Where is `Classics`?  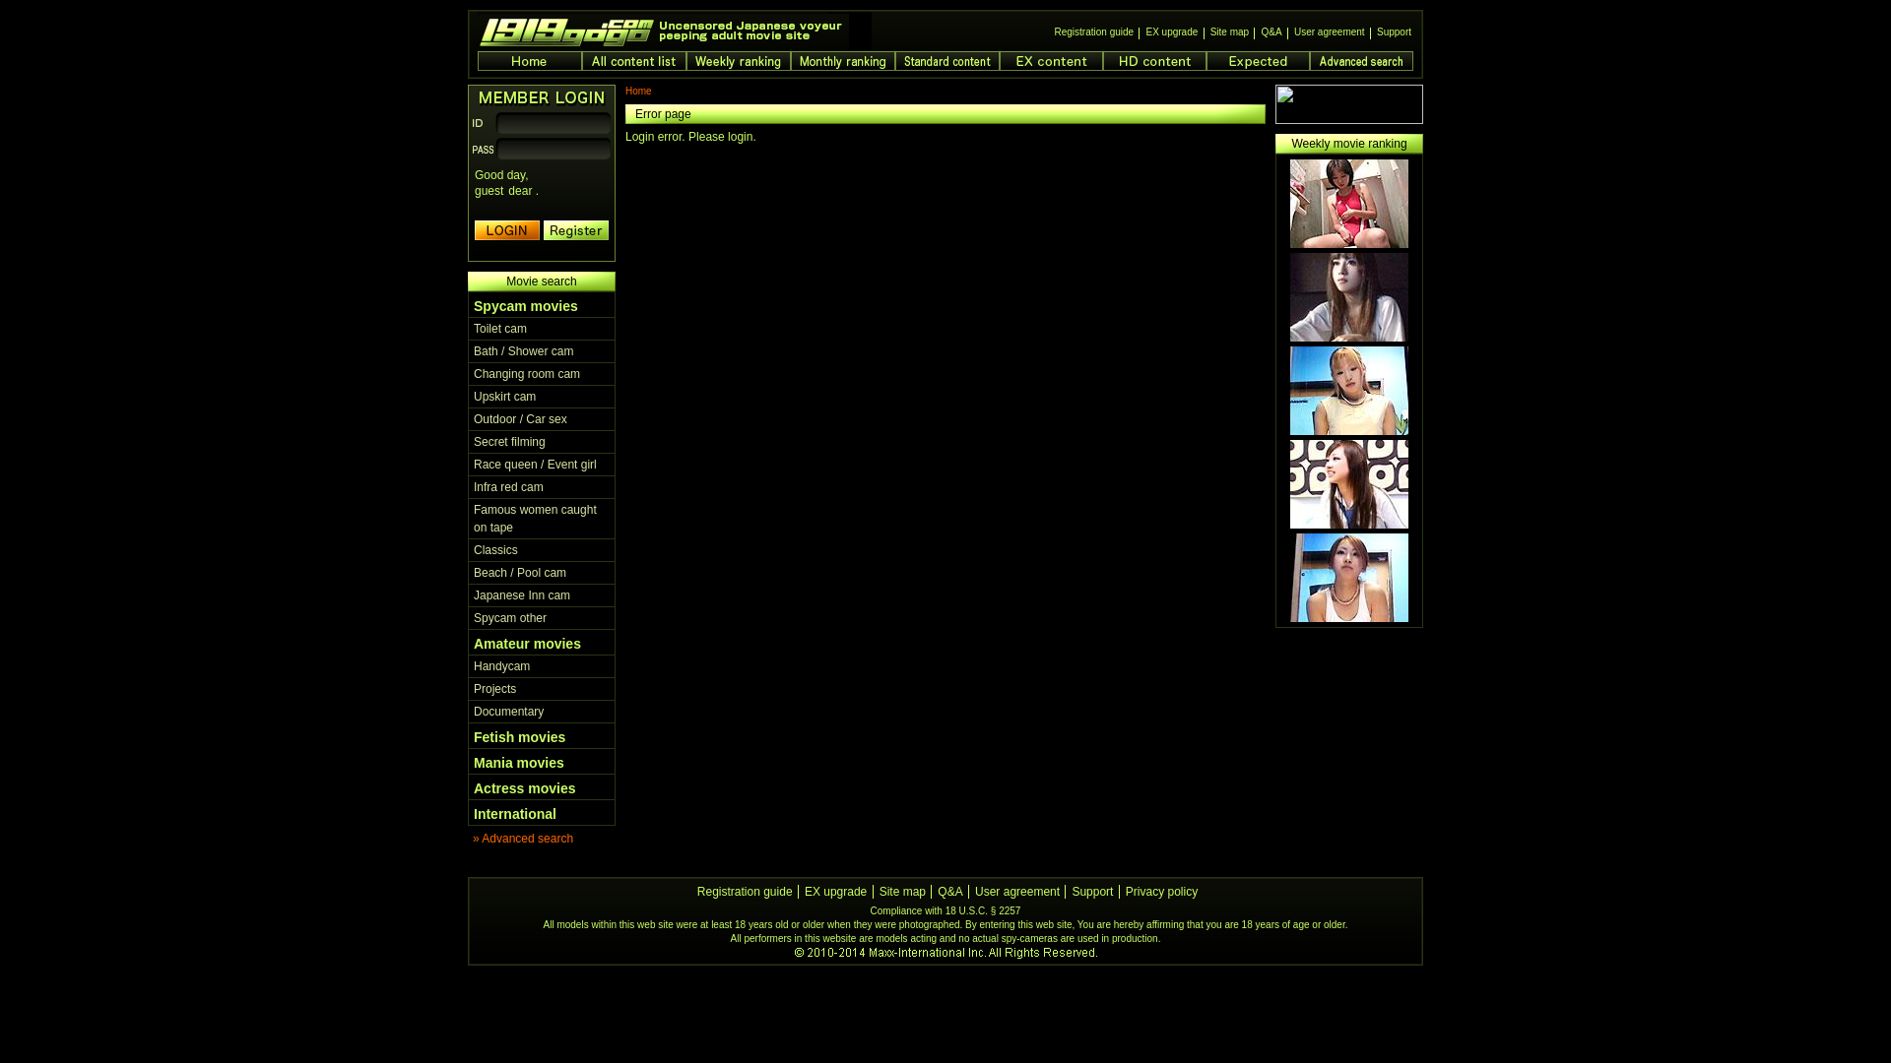 Classics is located at coordinates (496, 550).